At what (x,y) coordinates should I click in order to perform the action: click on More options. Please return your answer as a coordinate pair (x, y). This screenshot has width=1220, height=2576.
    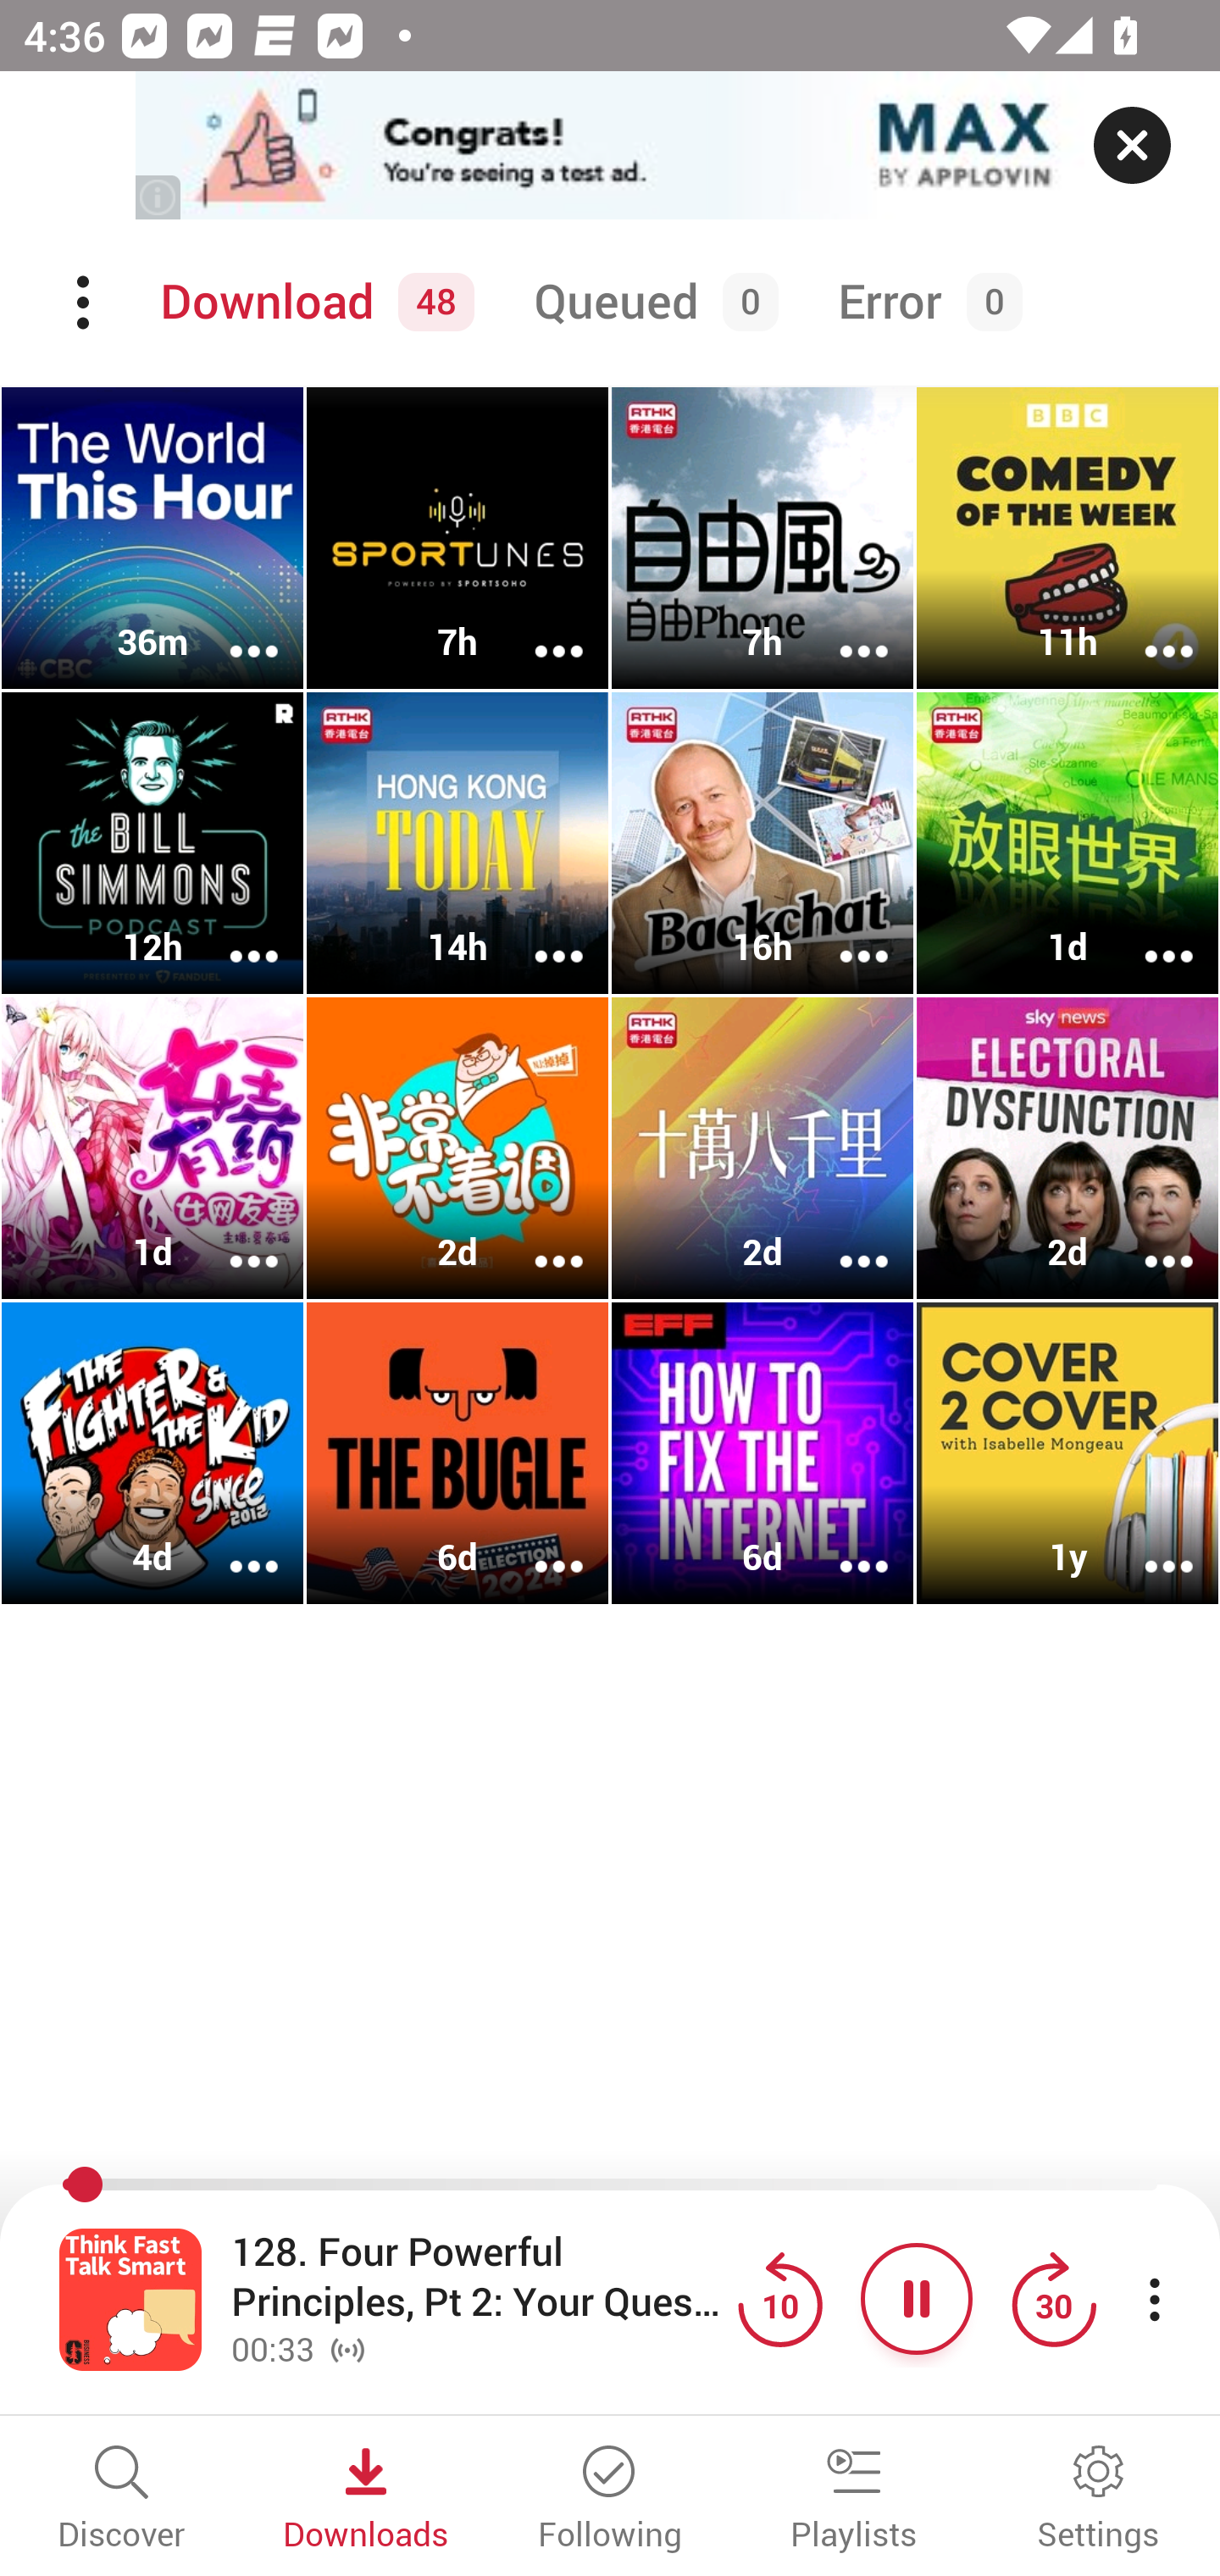
    Looking at the image, I should click on (232, 1239).